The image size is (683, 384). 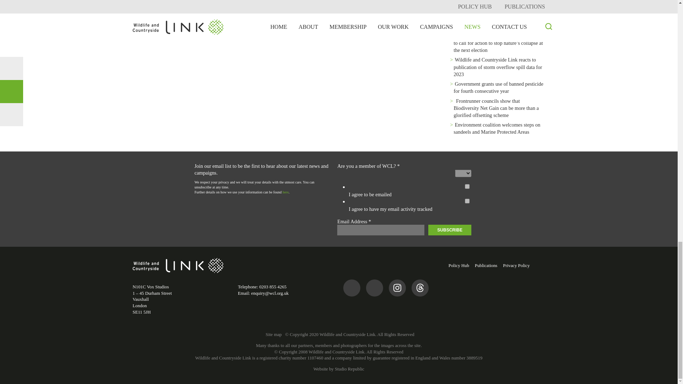 What do you see at coordinates (450, 230) in the screenshot?
I see `Subscribe` at bounding box center [450, 230].